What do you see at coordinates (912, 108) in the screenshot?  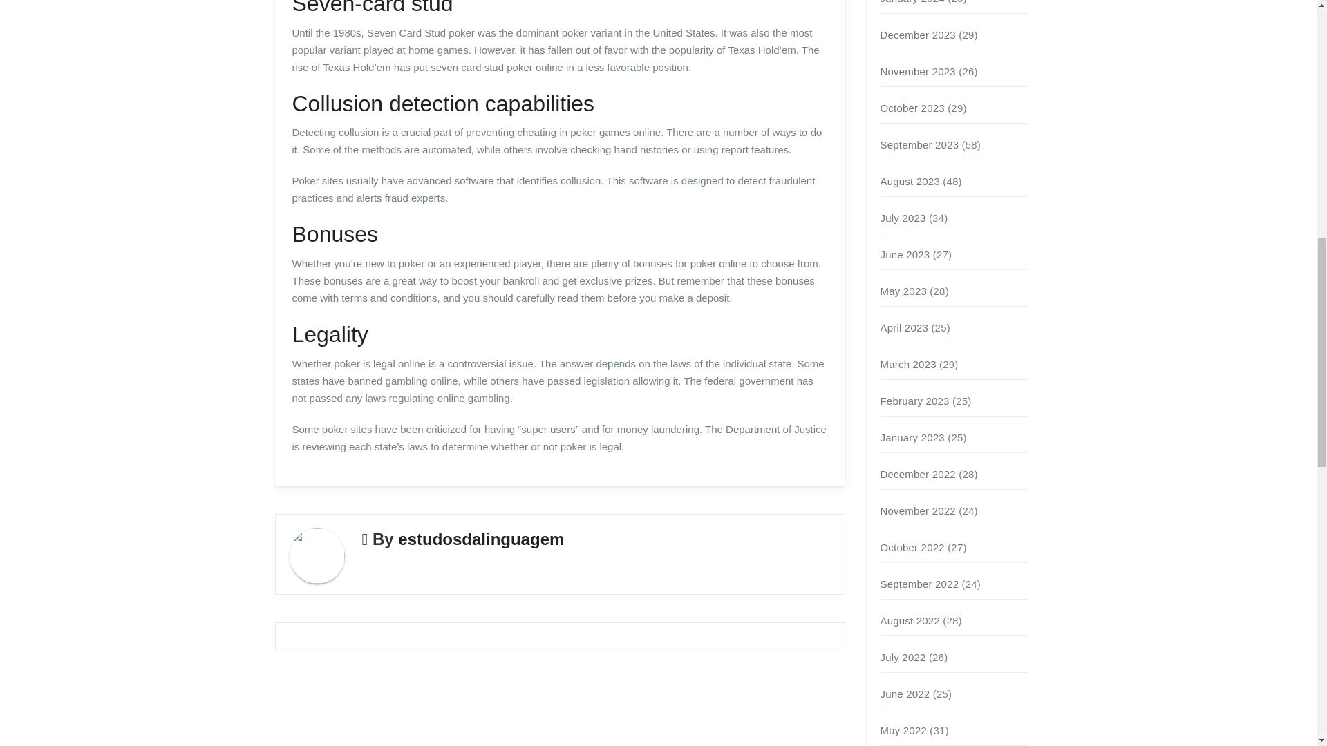 I see `October 2023` at bounding box center [912, 108].